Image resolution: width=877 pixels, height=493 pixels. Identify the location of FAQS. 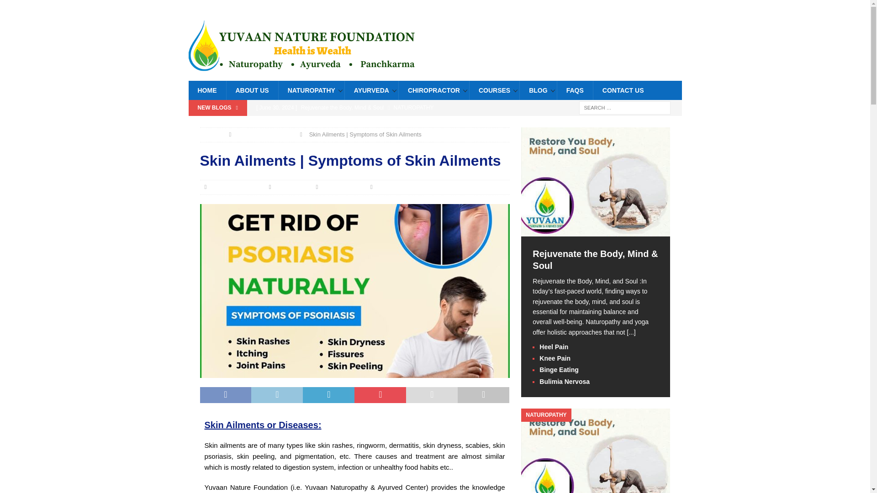
(575, 90).